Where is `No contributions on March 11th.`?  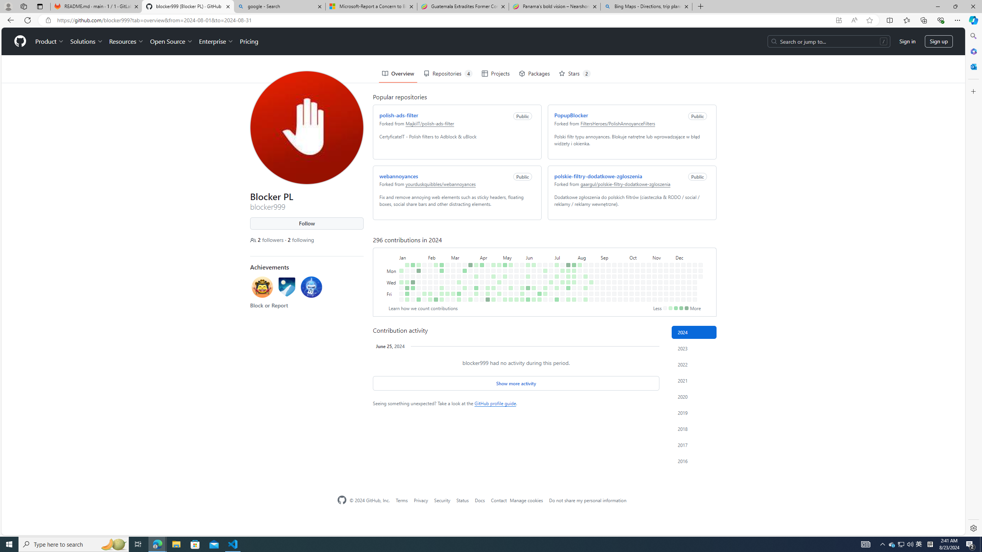
No contributions on March 11th. is located at coordinates (457, 243).